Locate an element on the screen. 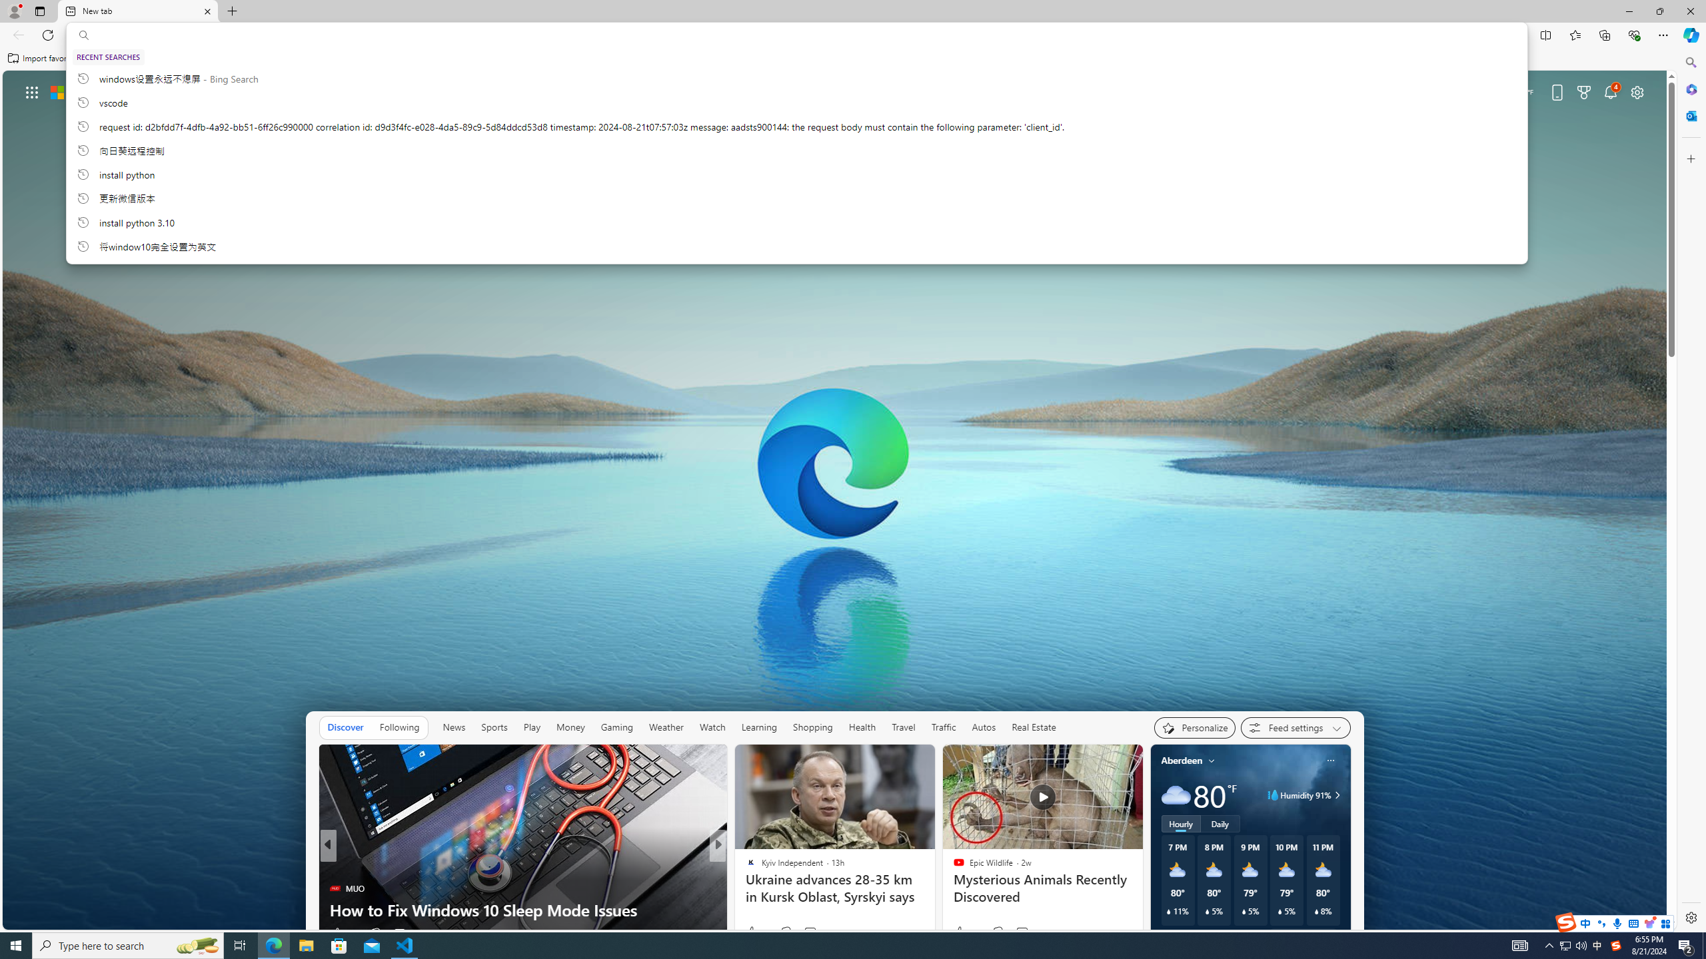 The width and height of the screenshot is (1706, 959). View comments 2 Comment is located at coordinates (399, 934).